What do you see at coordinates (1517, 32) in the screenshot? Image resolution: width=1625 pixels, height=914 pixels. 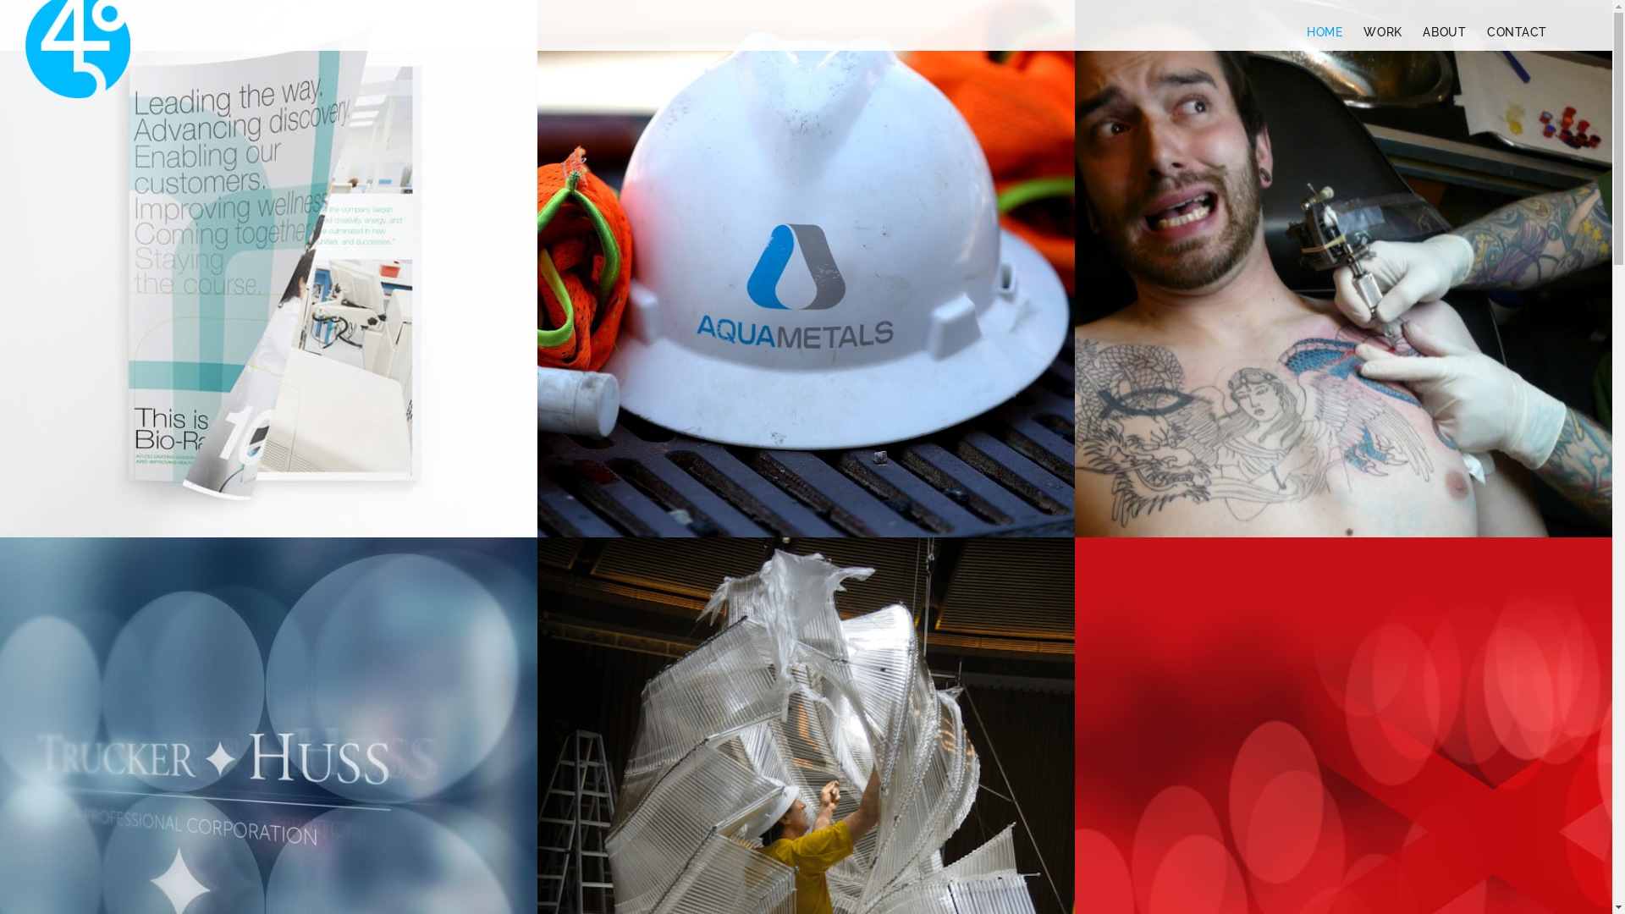 I see `CONTACT` at bounding box center [1517, 32].